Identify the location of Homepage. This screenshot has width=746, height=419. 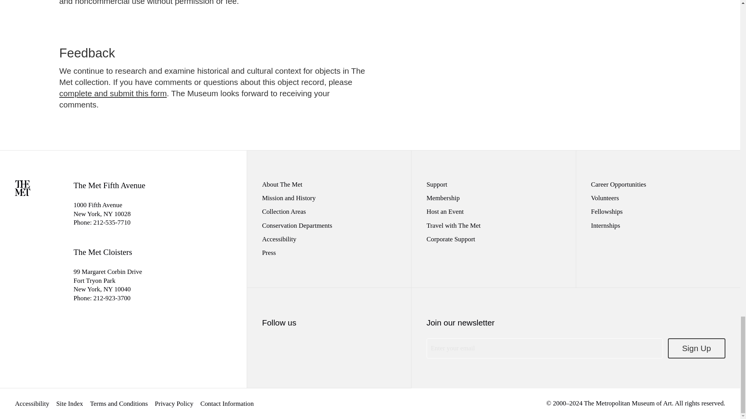
(23, 193).